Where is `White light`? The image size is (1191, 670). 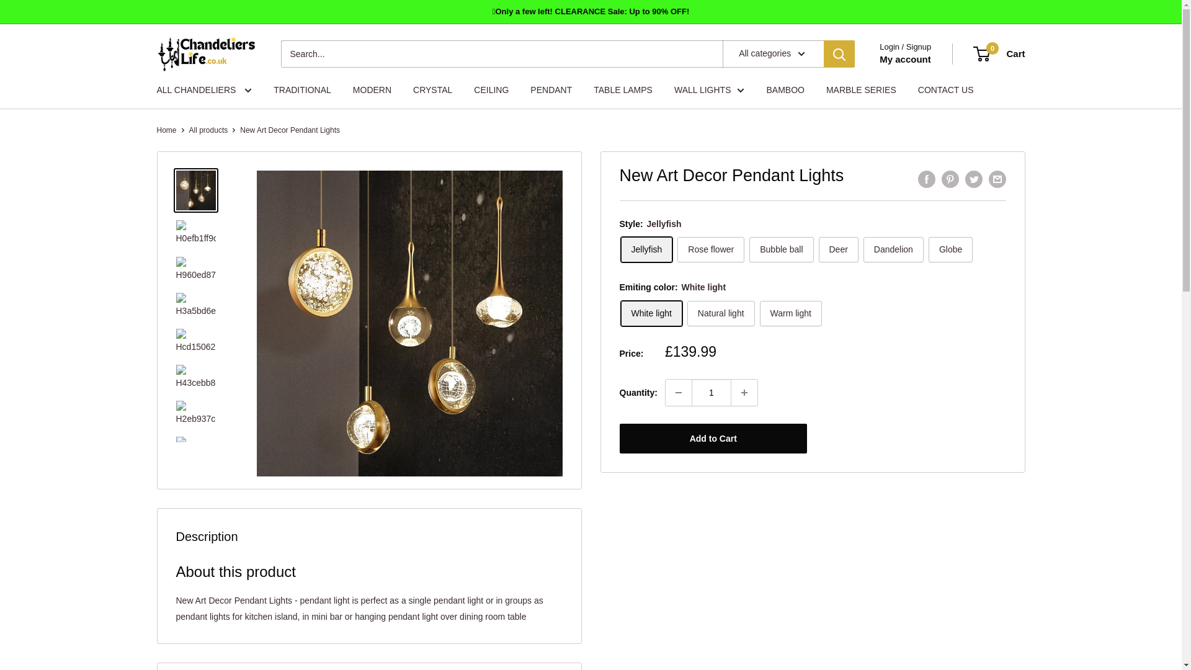
White light is located at coordinates (651, 313).